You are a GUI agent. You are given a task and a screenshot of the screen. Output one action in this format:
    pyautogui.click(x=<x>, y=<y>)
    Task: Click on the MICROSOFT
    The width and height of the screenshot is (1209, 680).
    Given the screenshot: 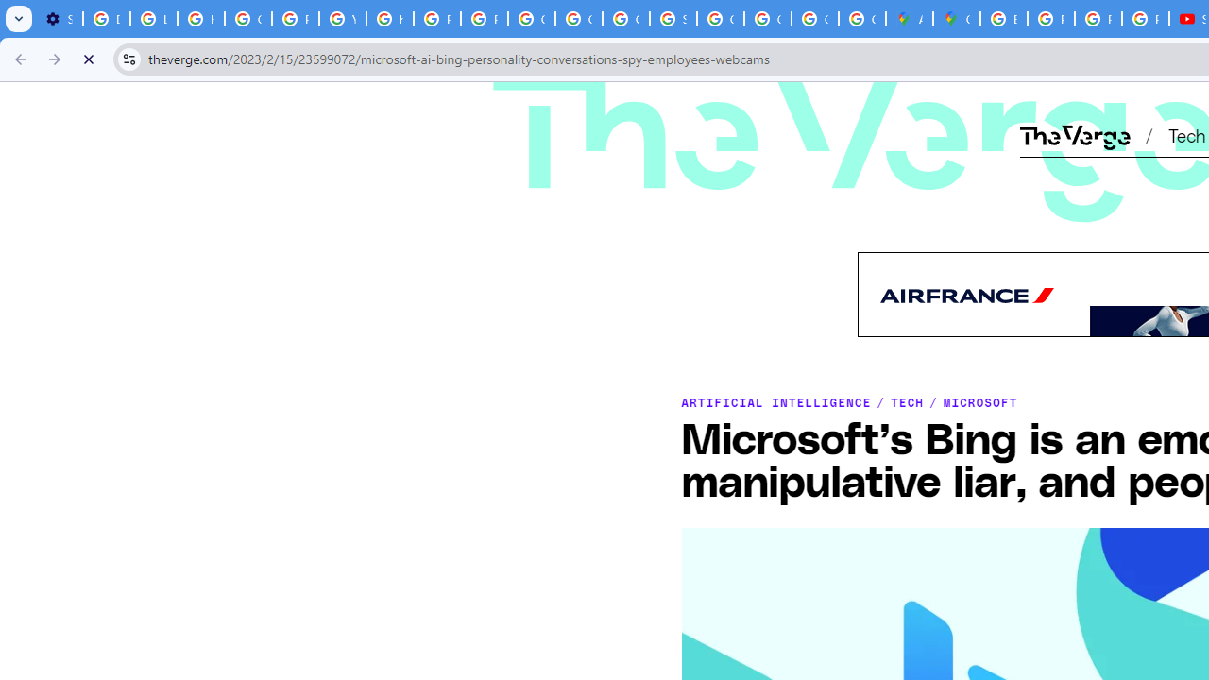 What is the action you would take?
    pyautogui.click(x=980, y=402)
    